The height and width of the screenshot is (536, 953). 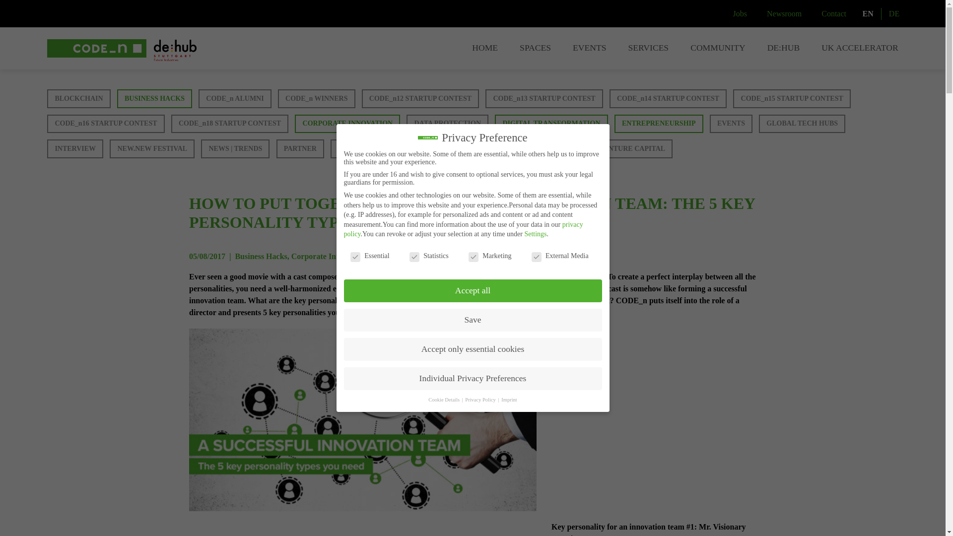 What do you see at coordinates (648, 49) in the screenshot?
I see `SERVICES` at bounding box center [648, 49].